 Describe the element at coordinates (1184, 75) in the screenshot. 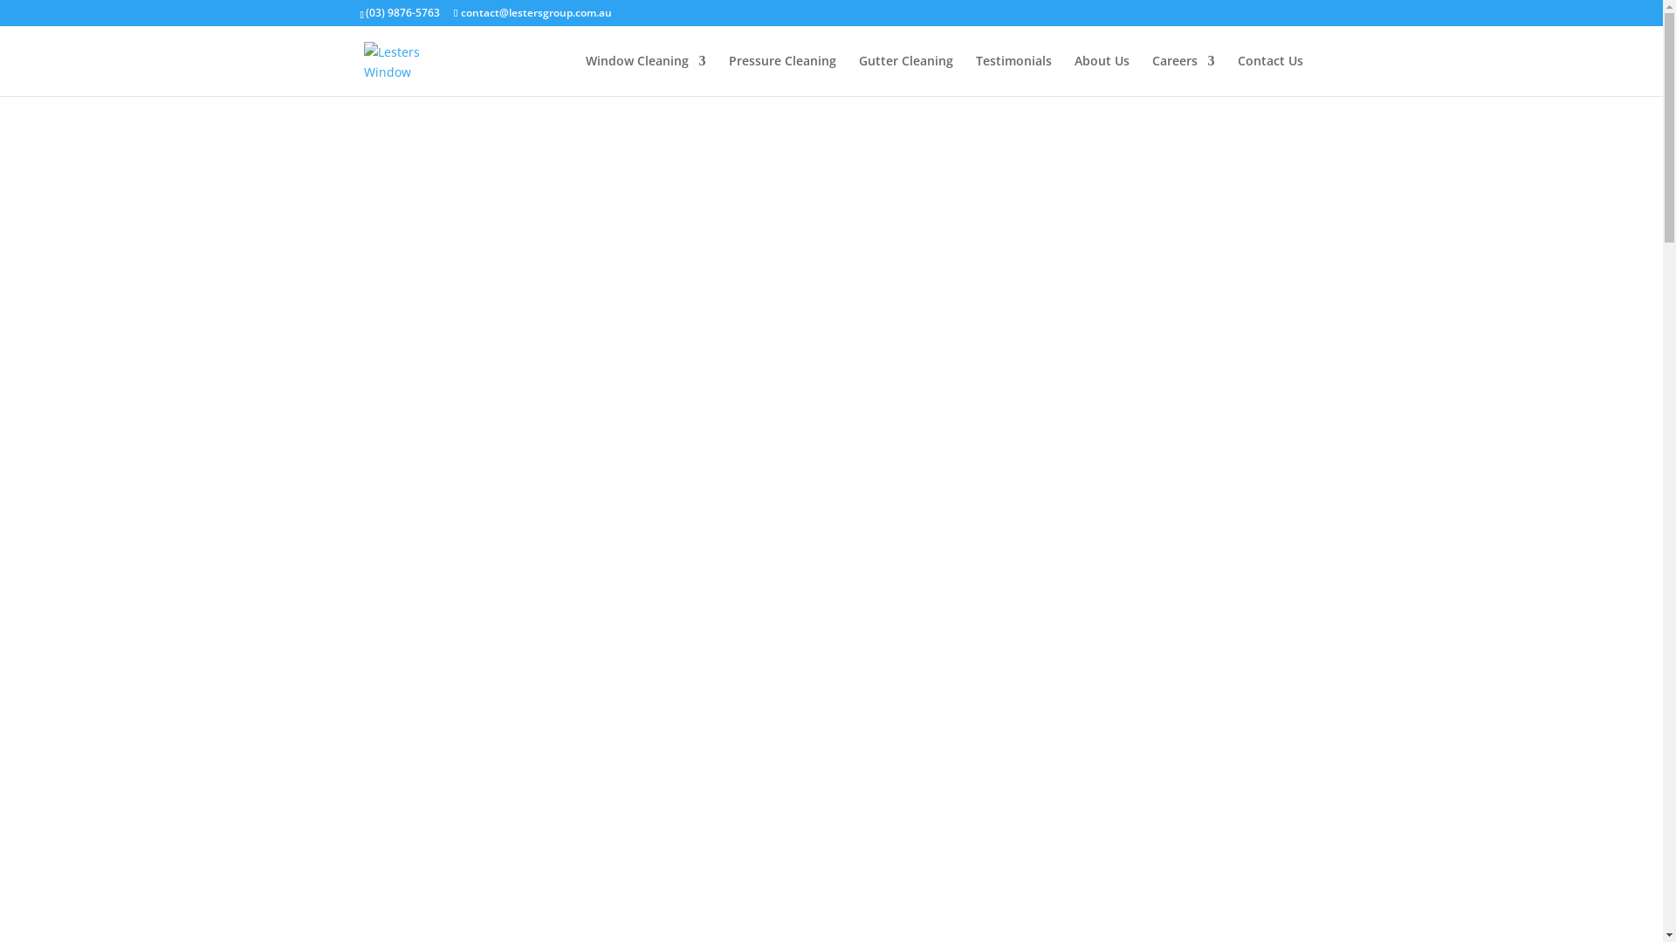

I see `Careers` at that location.